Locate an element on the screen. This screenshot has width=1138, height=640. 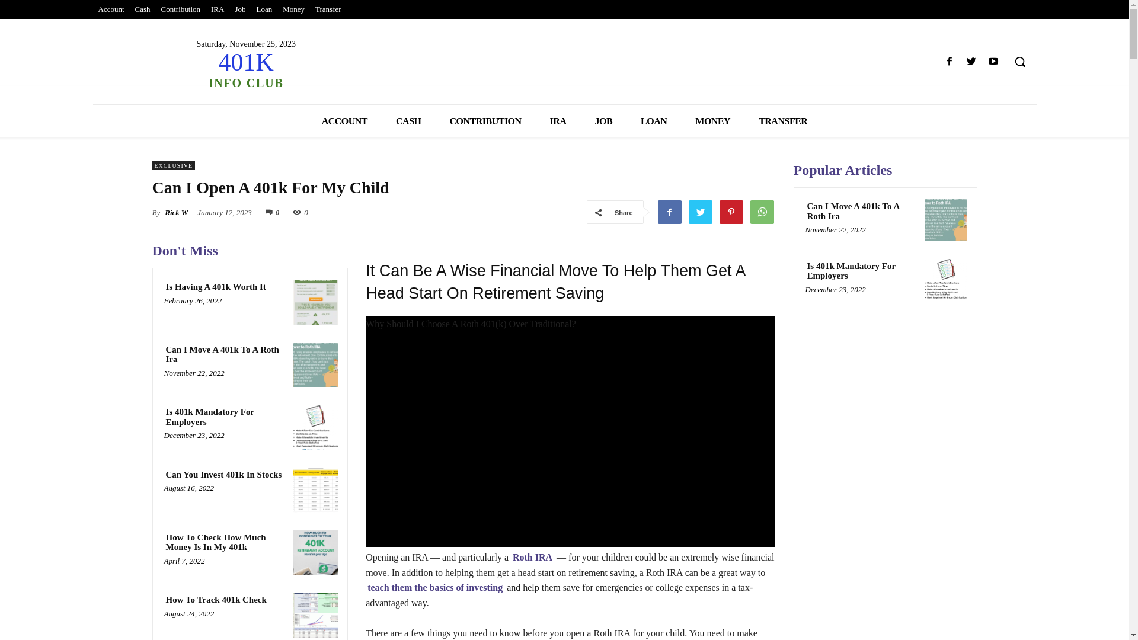
Twitter is located at coordinates (700, 212).